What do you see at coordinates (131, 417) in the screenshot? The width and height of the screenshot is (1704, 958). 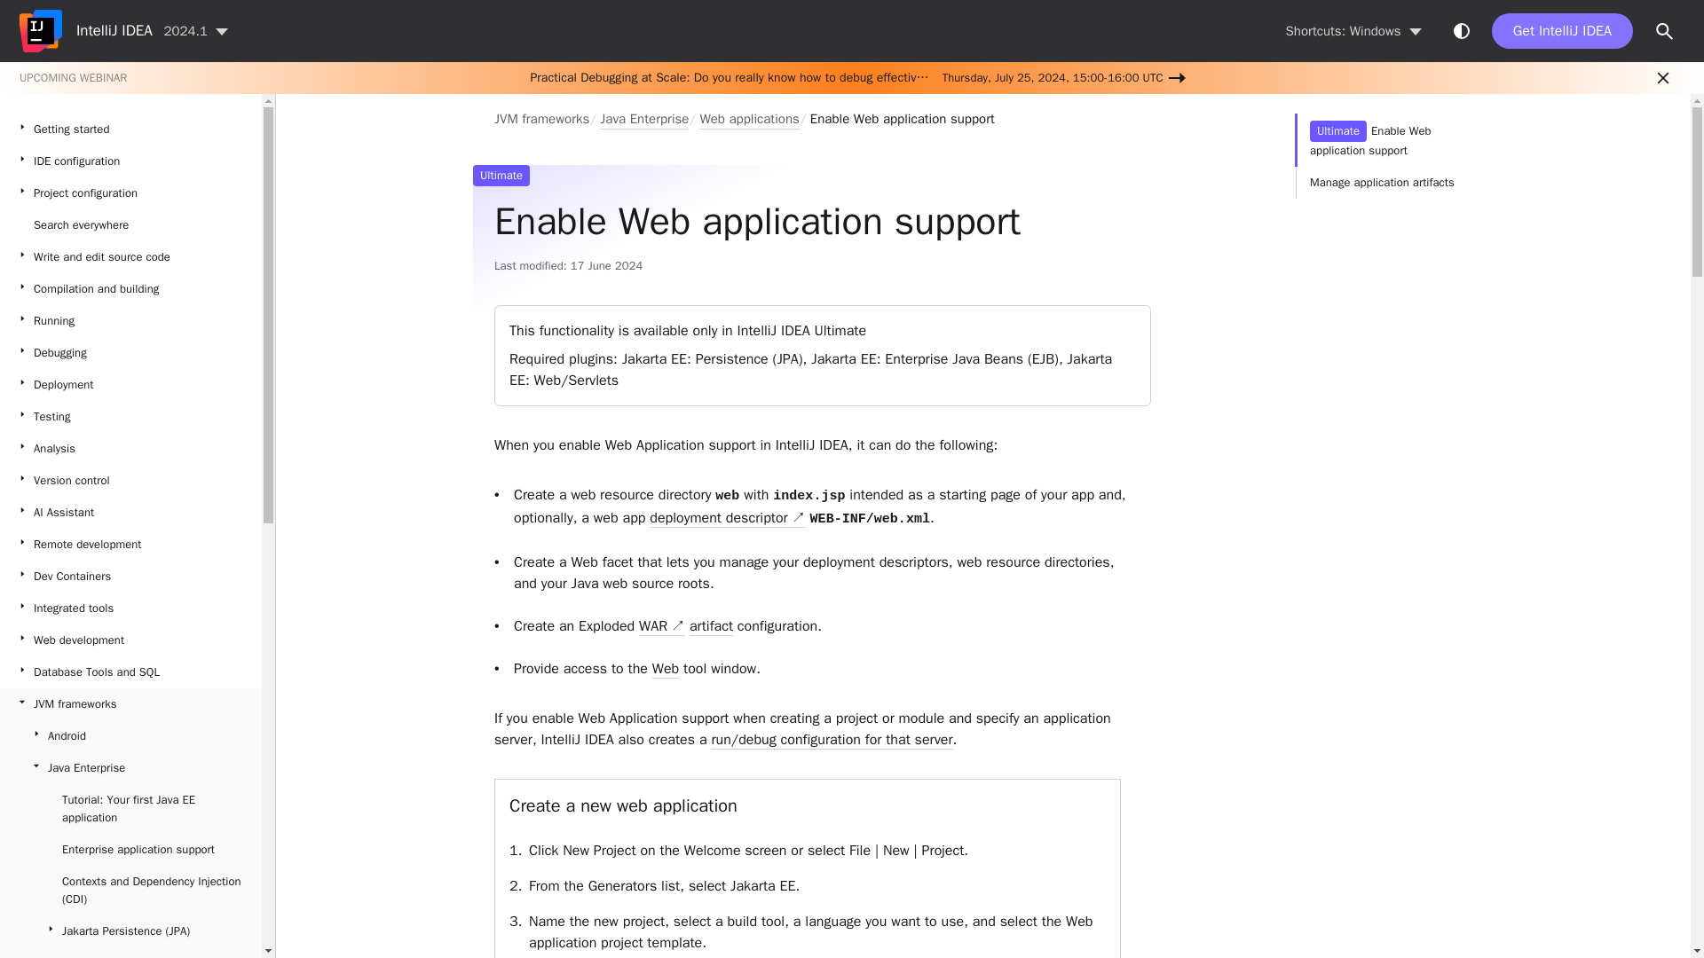 I see `Testing` at bounding box center [131, 417].